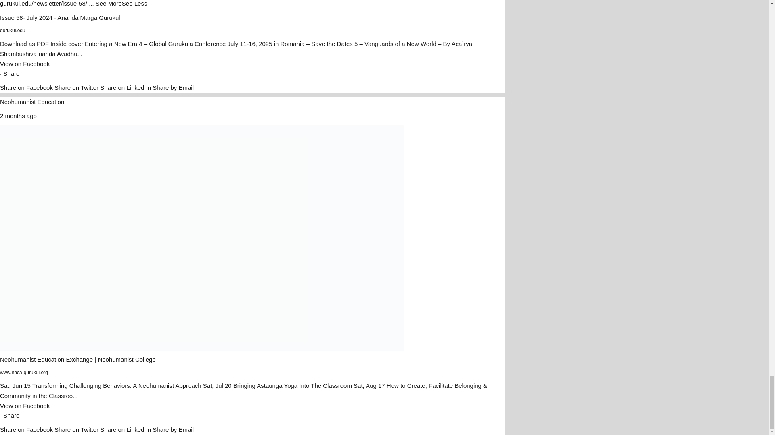  I want to click on View on Facebook, so click(25, 64).